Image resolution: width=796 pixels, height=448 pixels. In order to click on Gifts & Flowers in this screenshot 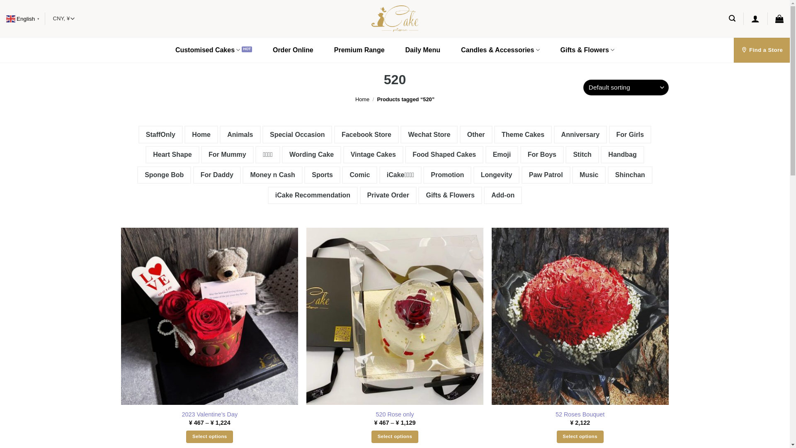, I will do `click(588, 50)`.